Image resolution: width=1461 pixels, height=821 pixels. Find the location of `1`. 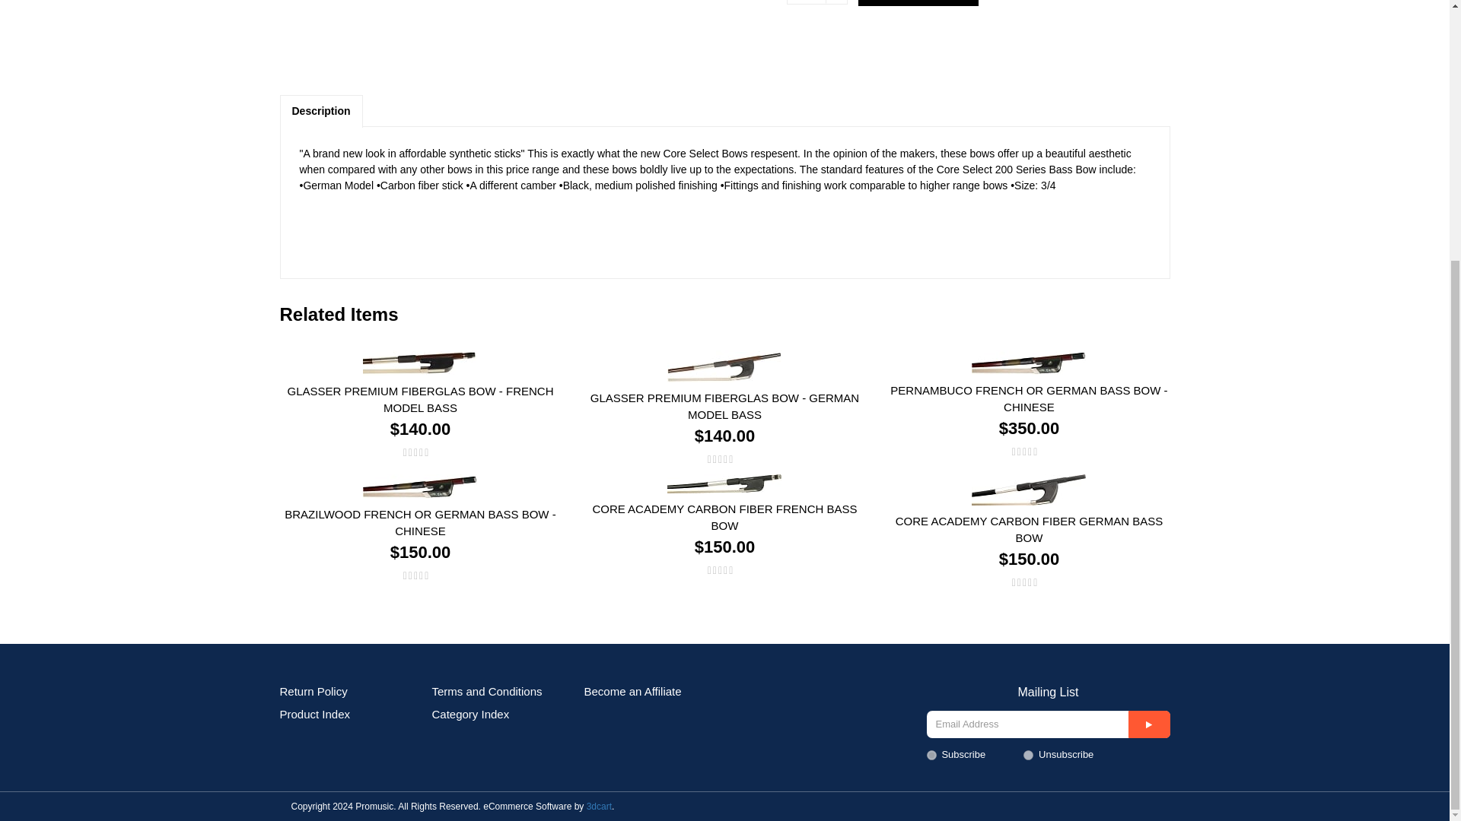

1 is located at coordinates (817, 2).